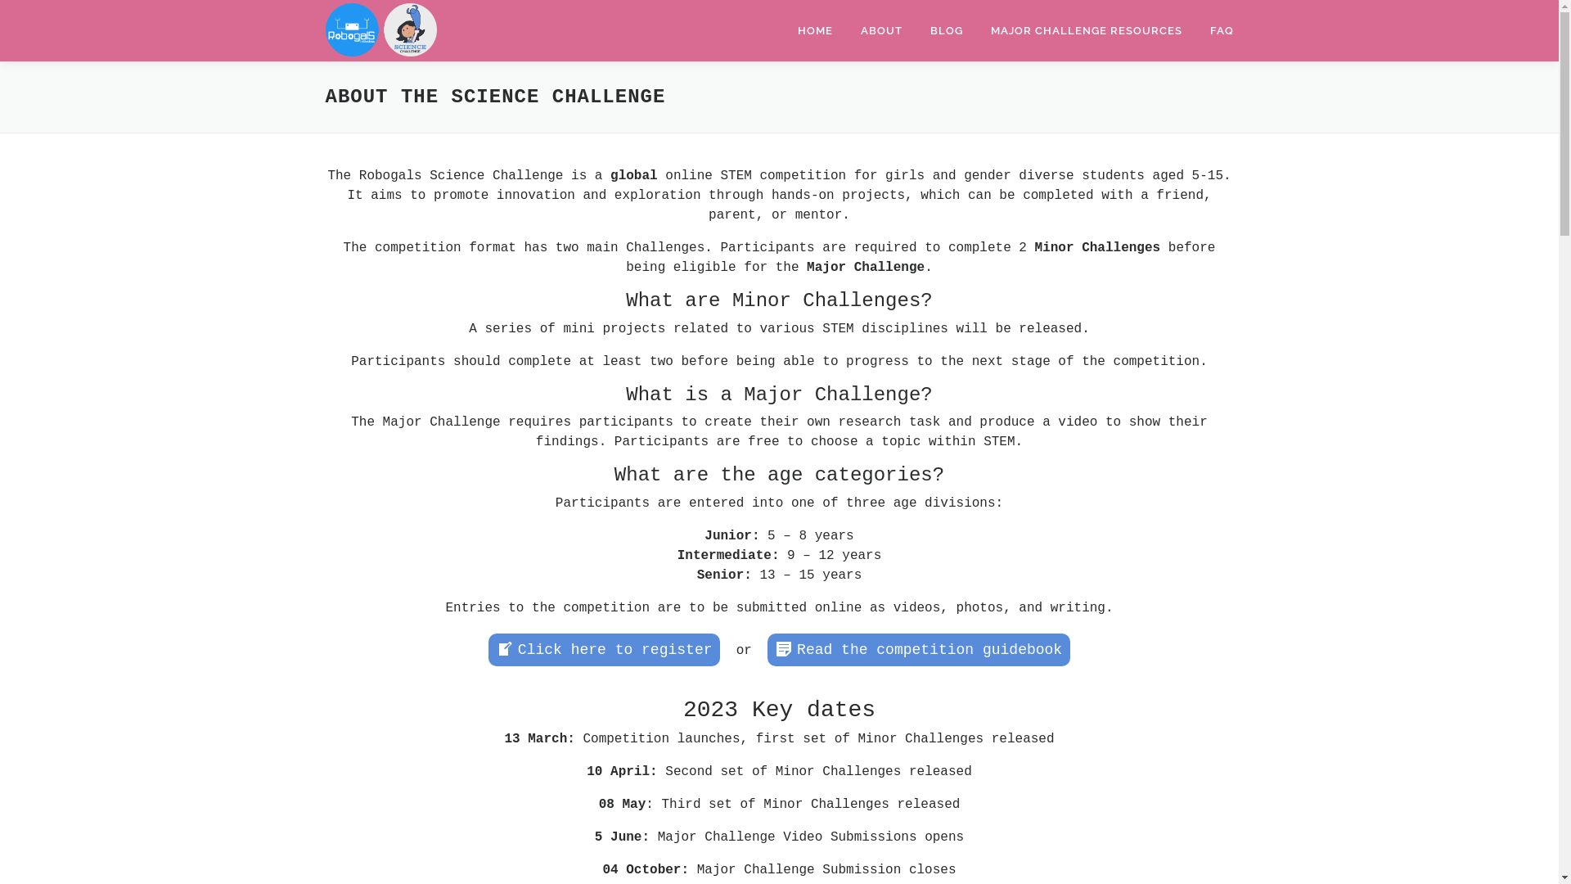  What do you see at coordinates (1215, 31) in the screenshot?
I see `FAQ` at bounding box center [1215, 31].